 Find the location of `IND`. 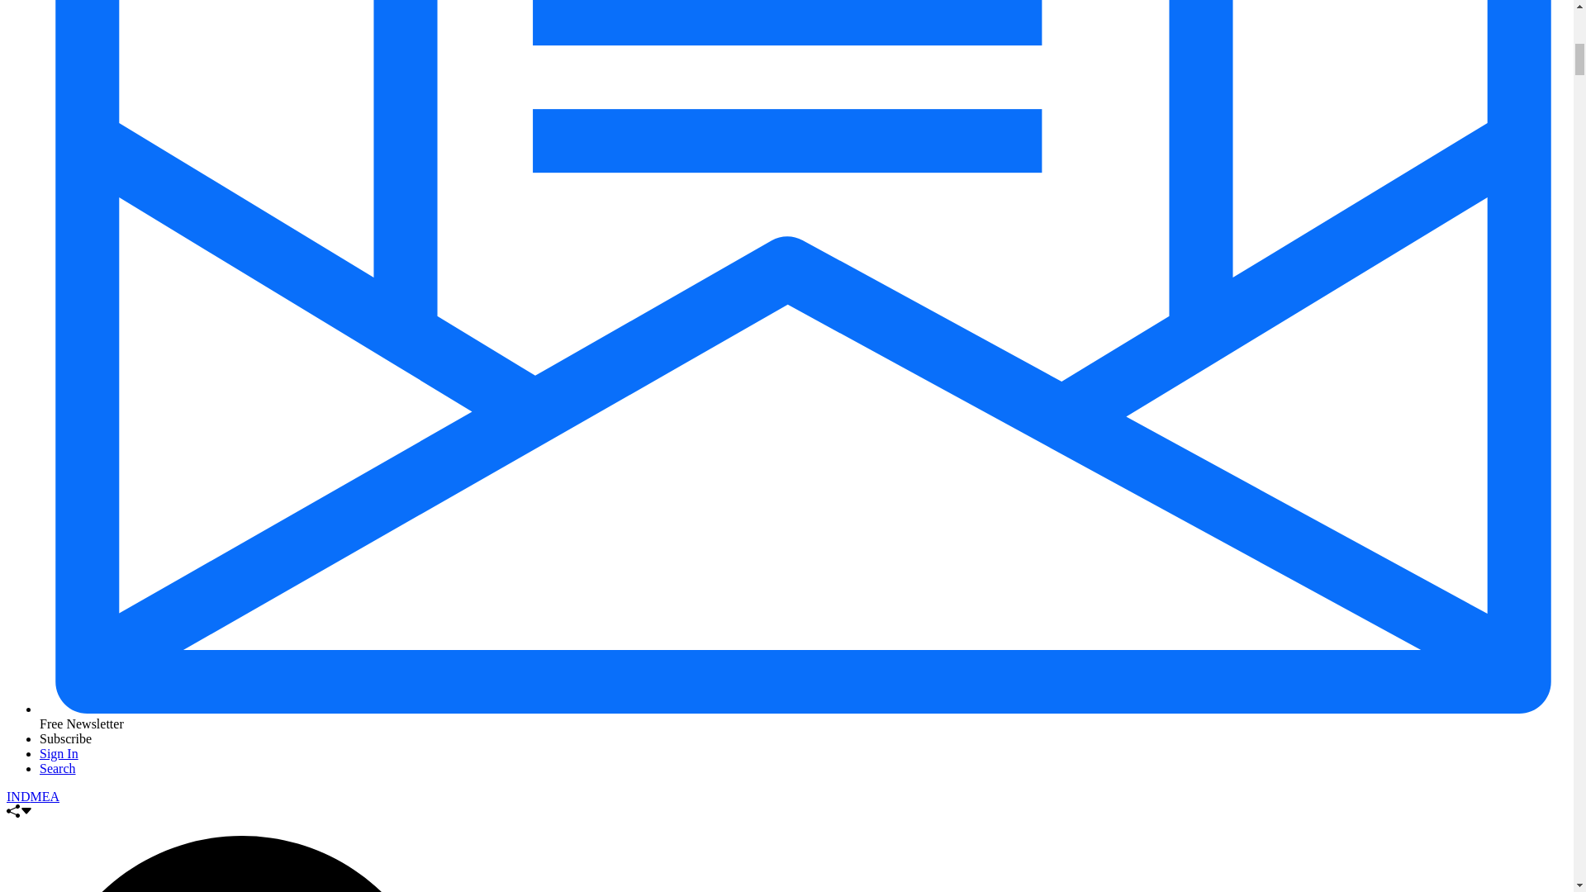

IND is located at coordinates (18, 796).